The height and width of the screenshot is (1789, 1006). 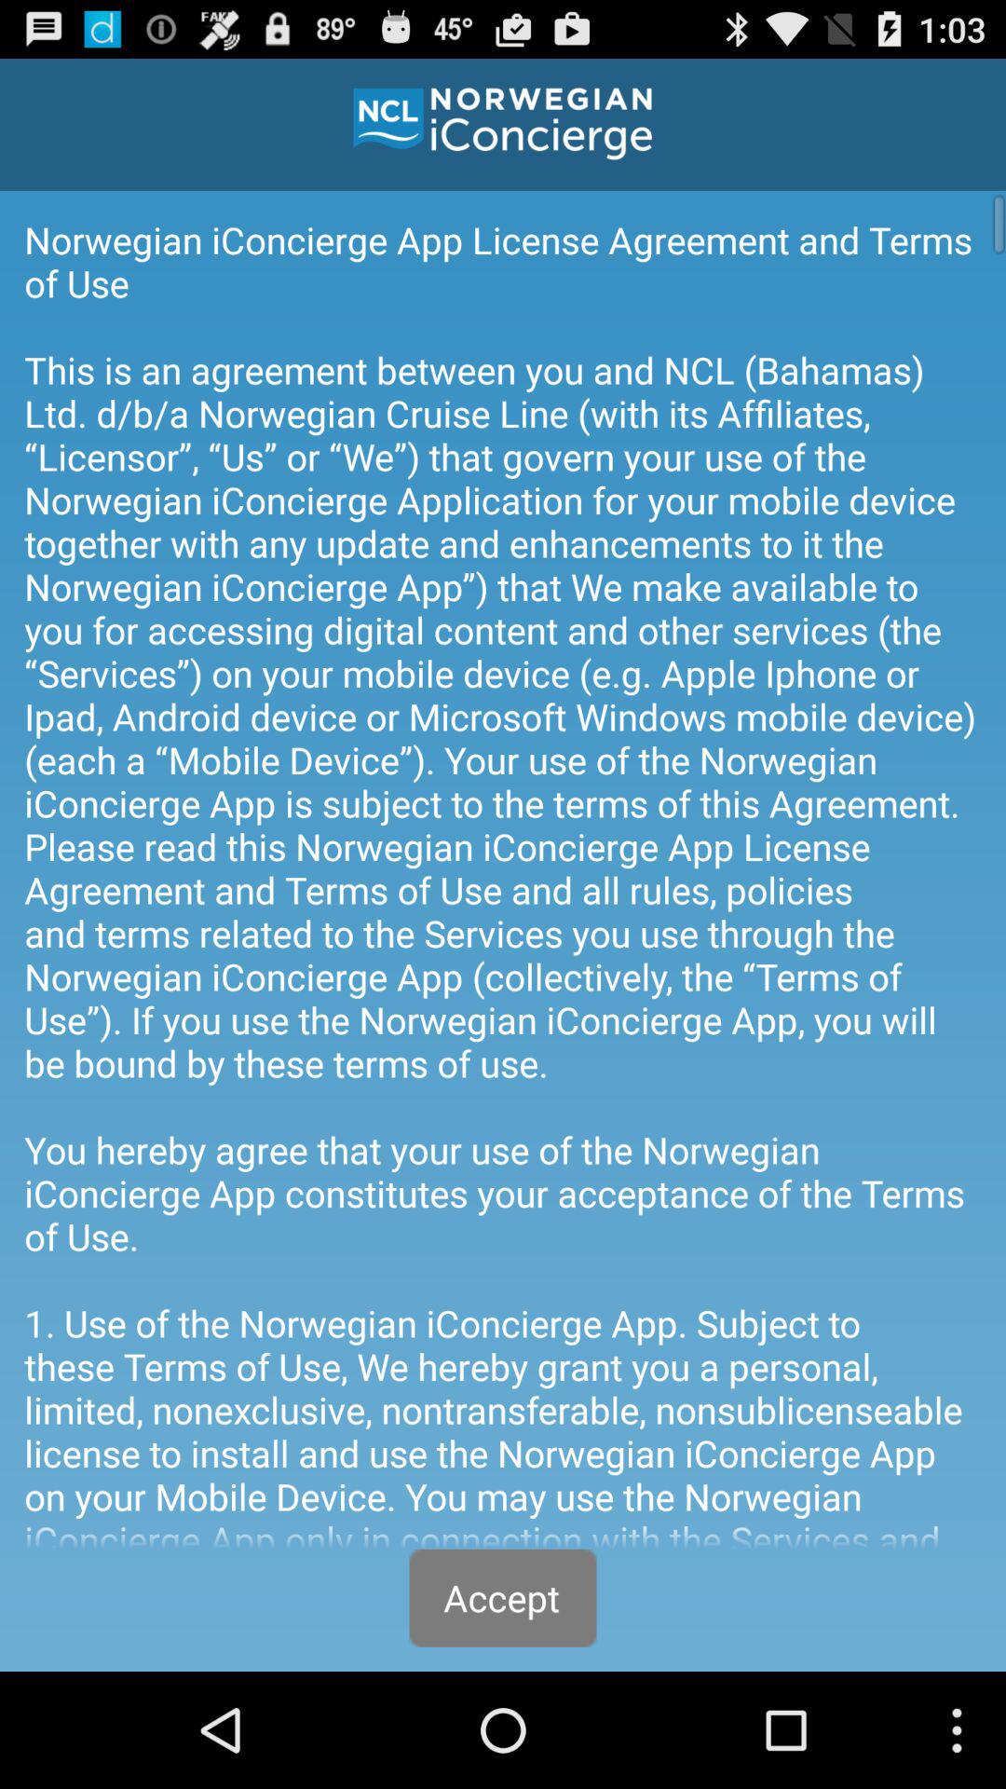 I want to click on press accept, so click(x=503, y=1597).